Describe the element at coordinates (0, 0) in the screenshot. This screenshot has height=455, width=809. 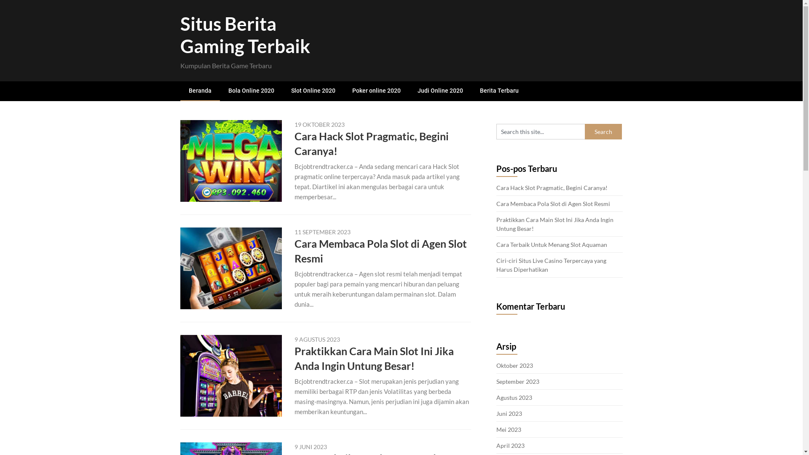
I see `Skip to content` at that location.